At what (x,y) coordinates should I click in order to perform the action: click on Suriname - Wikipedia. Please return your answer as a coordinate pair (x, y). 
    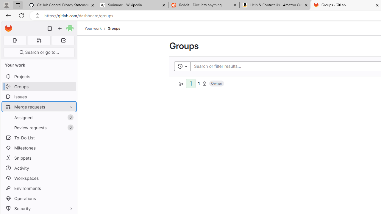
    Looking at the image, I should click on (132, 5).